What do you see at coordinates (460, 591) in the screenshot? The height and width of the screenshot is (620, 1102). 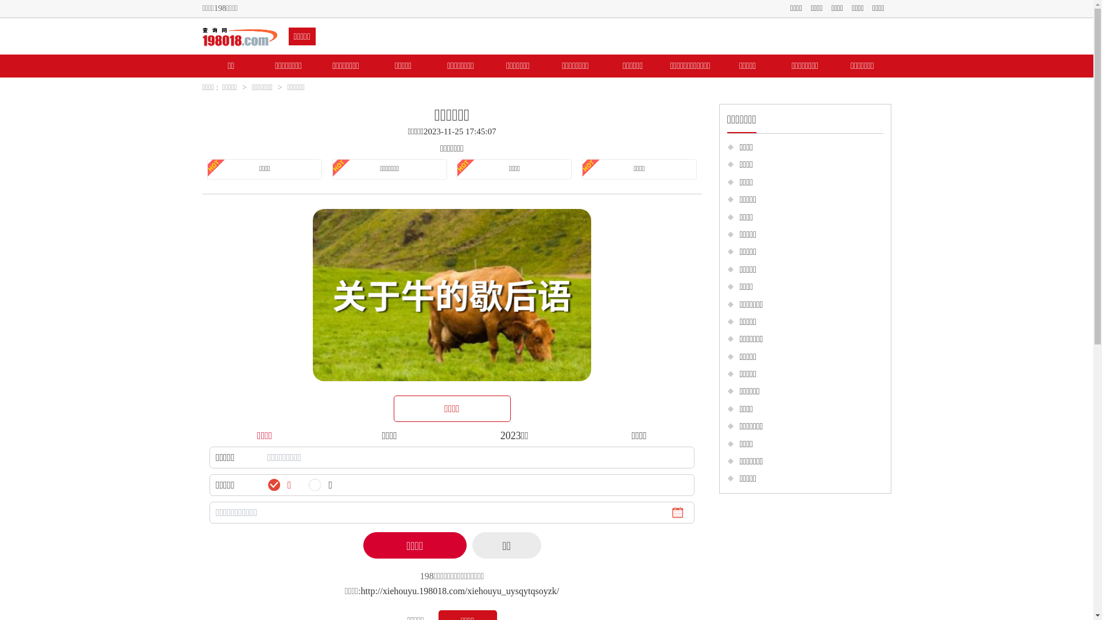 I see `http://xiehouyu.198018.com/xiehouyu_uysqytqsoyzk/` at bounding box center [460, 591].